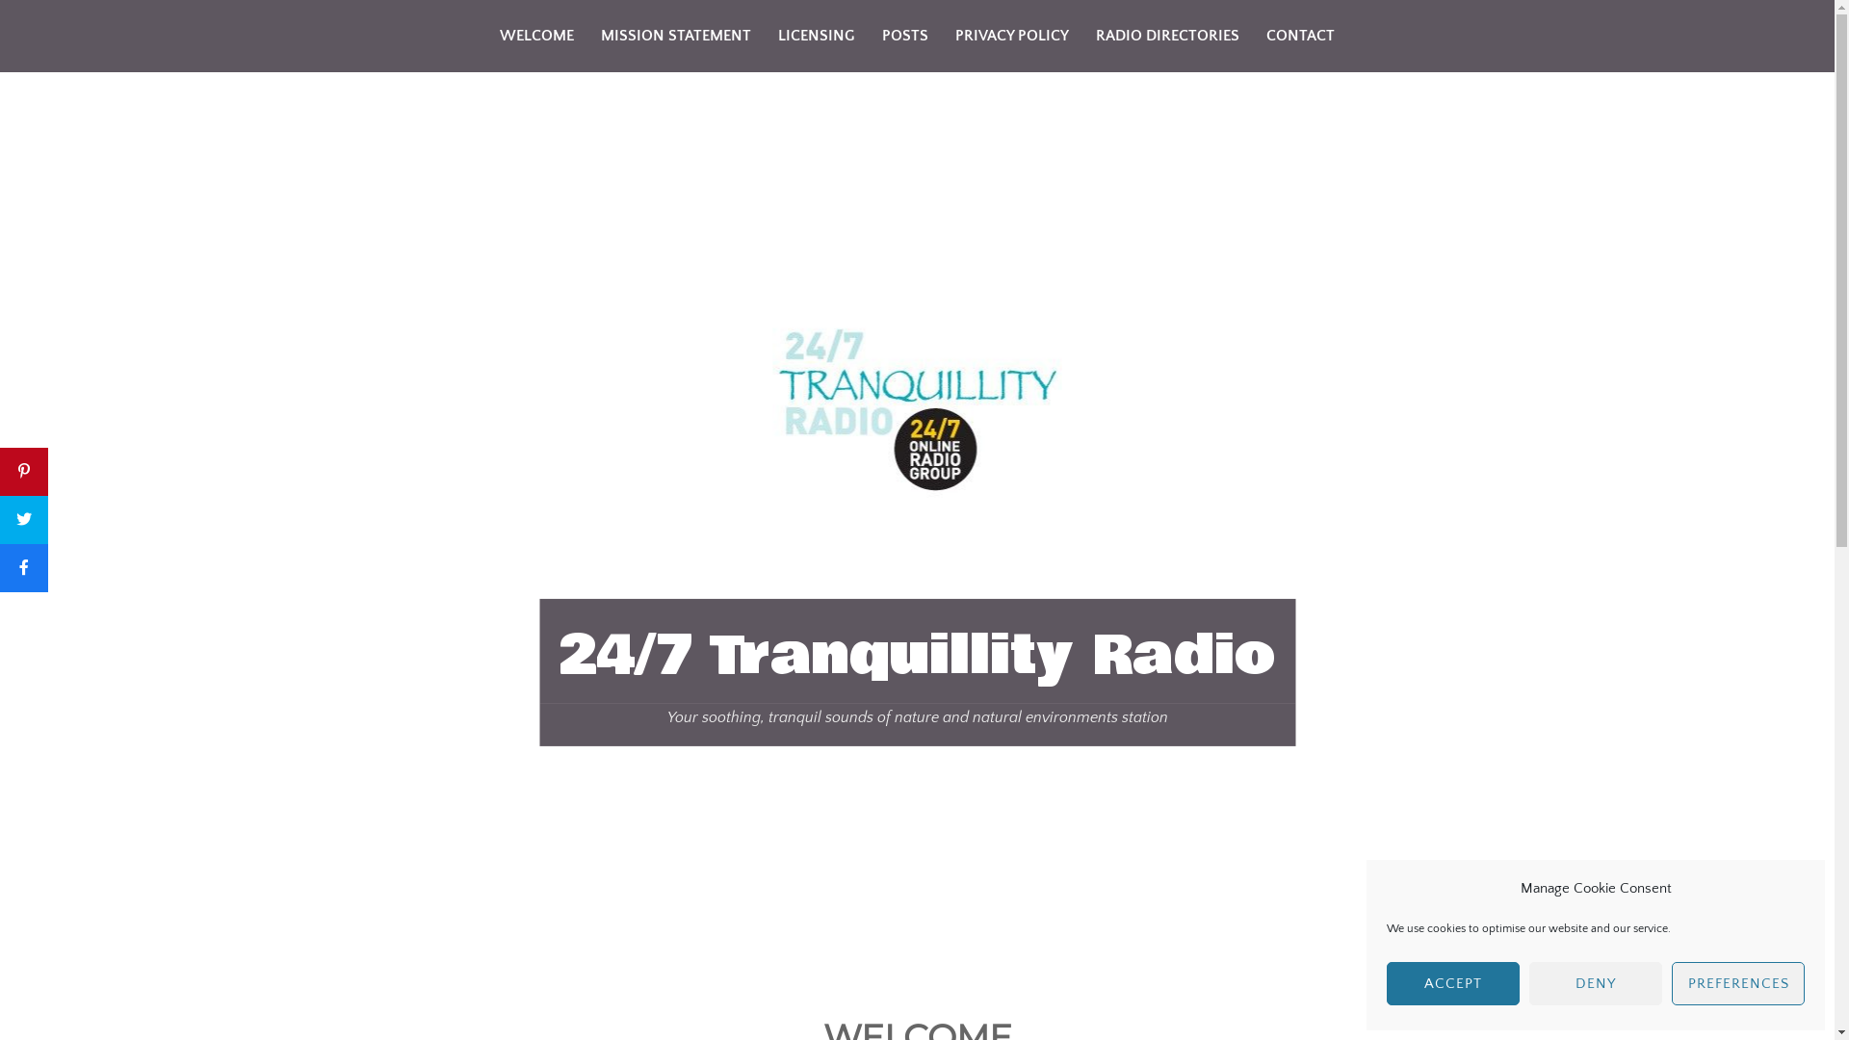  Describe the element at coordinates (1167, 37) in the screenshot. I see `RADIO DIRECTORIES` at that location.